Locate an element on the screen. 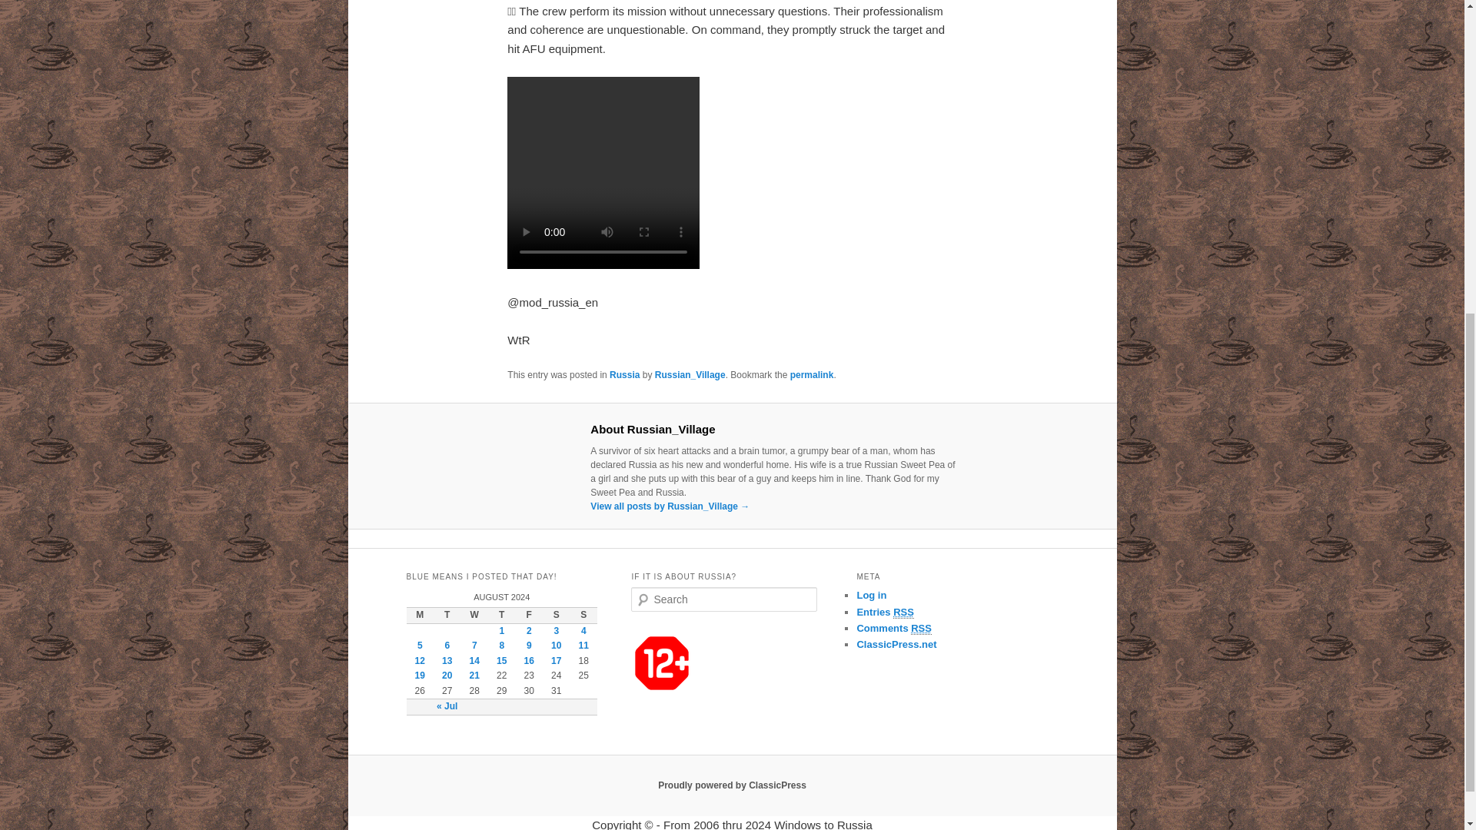 This screenshot has height=830, width=1476. Semantic Personal Publishing Platform is located at coordinates (732, 785).